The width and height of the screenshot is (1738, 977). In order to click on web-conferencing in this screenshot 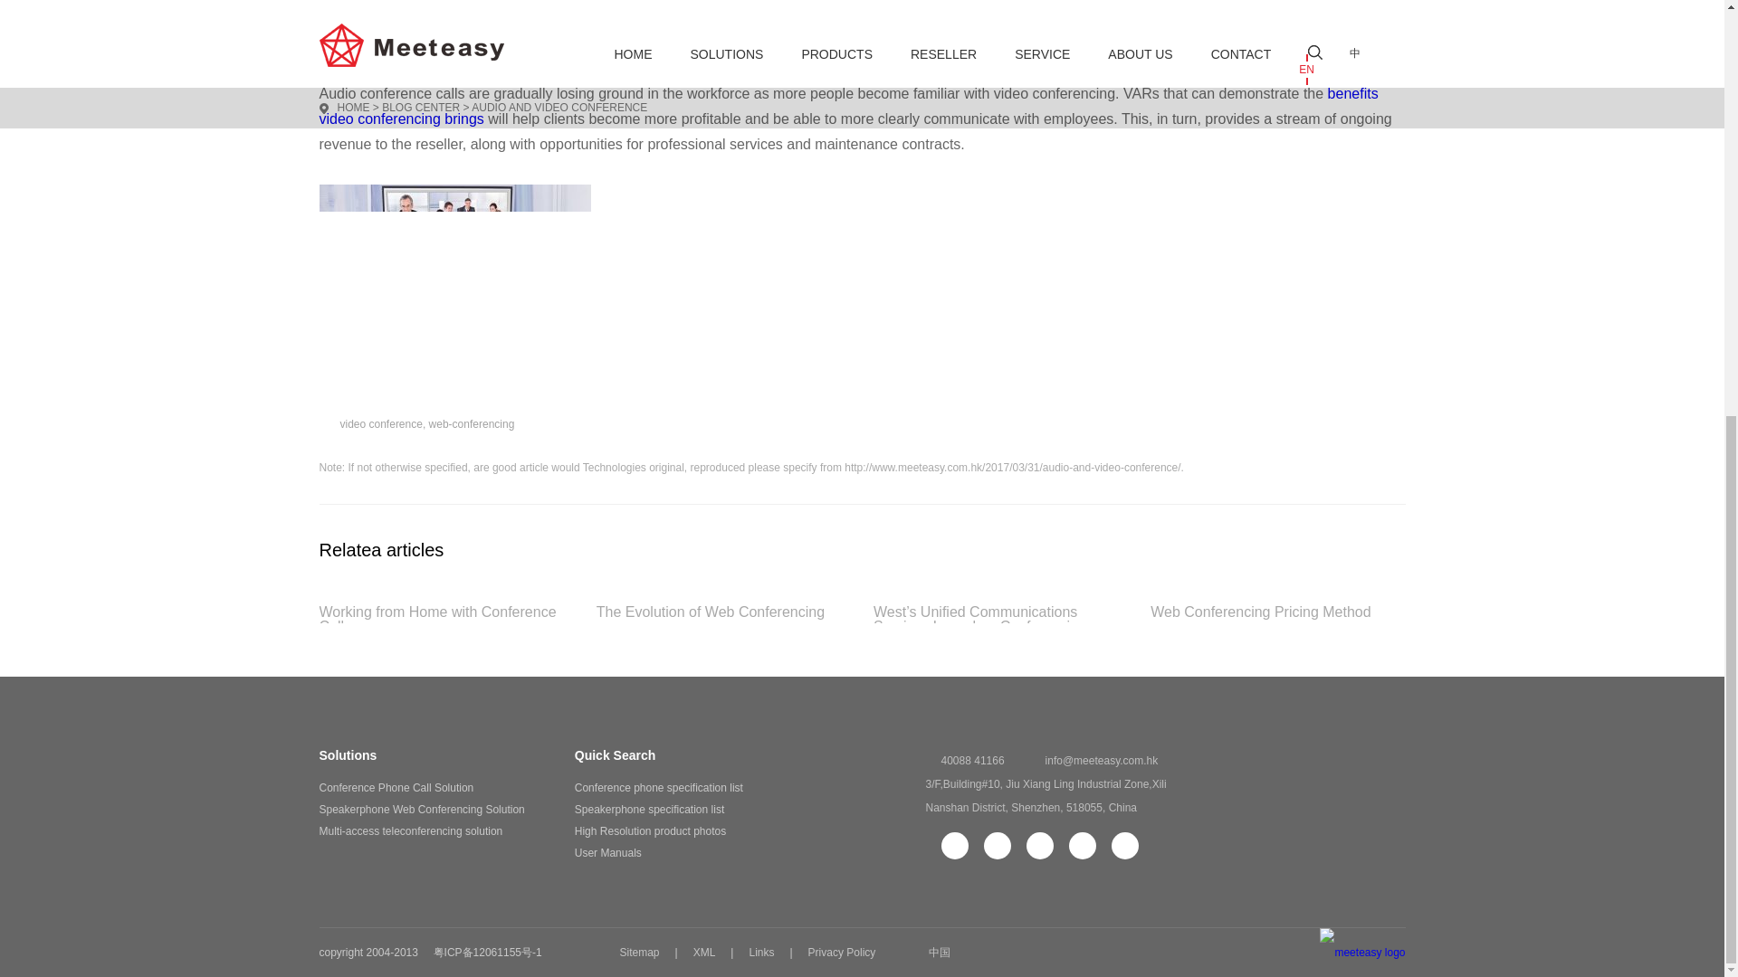, I will do `click(472, 424)`.